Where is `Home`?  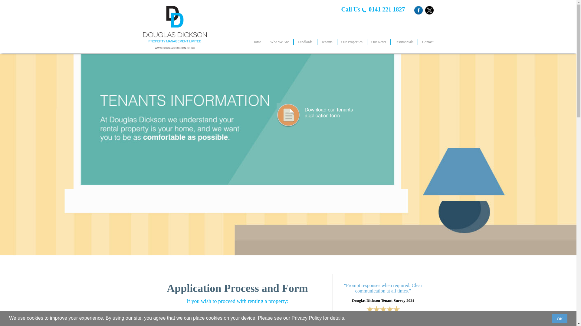 Home is located at coordinates (257, 42).